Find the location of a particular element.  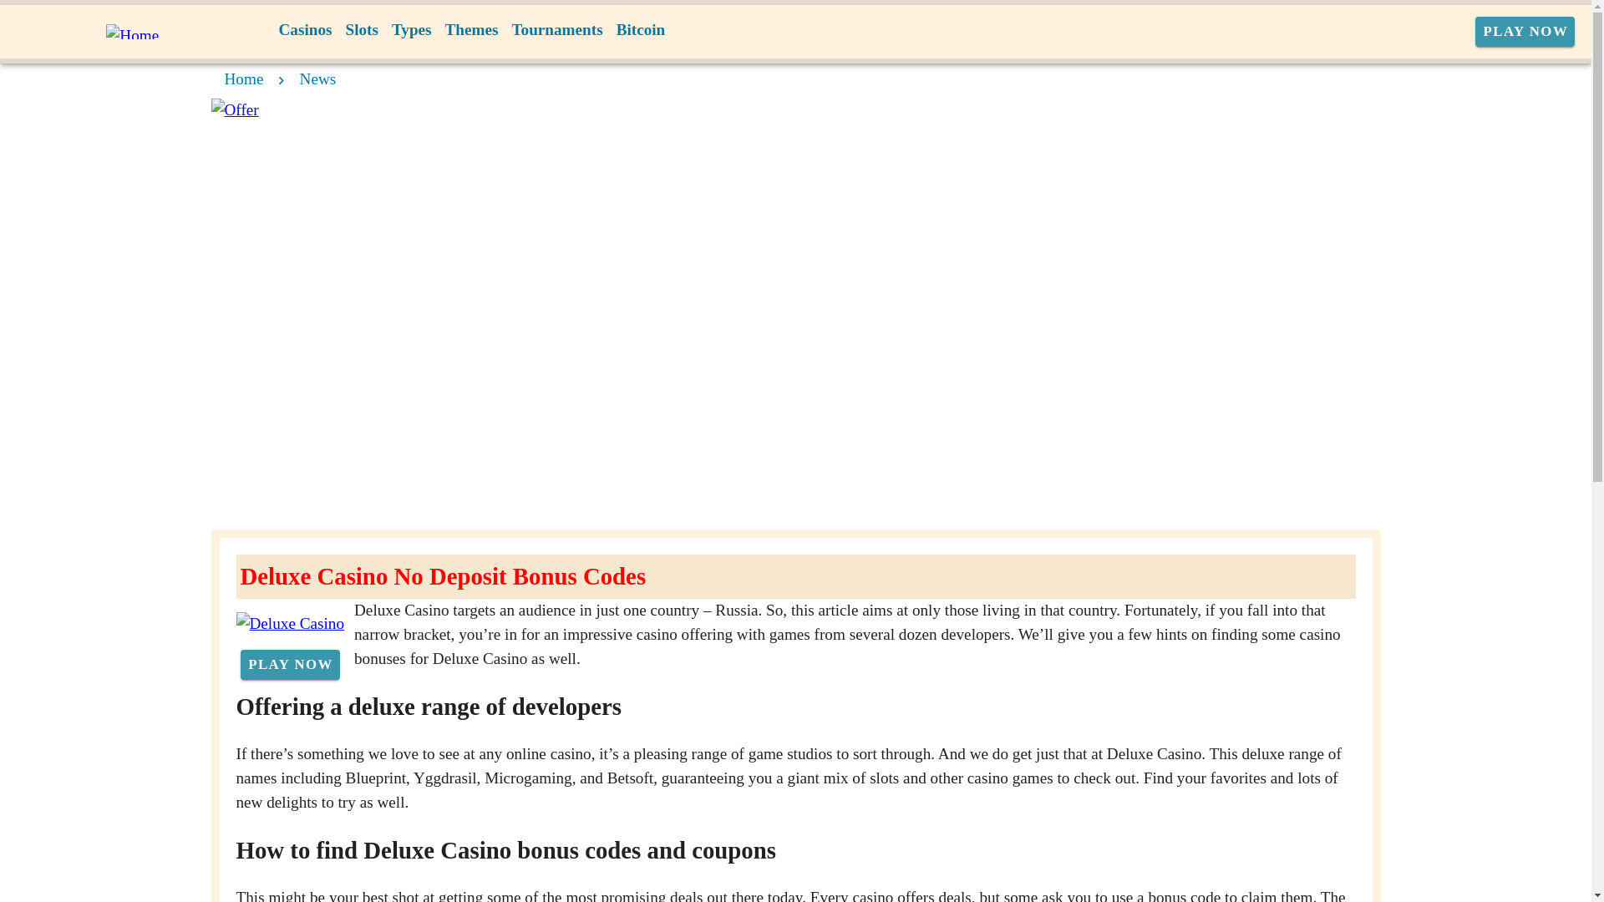

Themes is located at coordinates (471, 30).